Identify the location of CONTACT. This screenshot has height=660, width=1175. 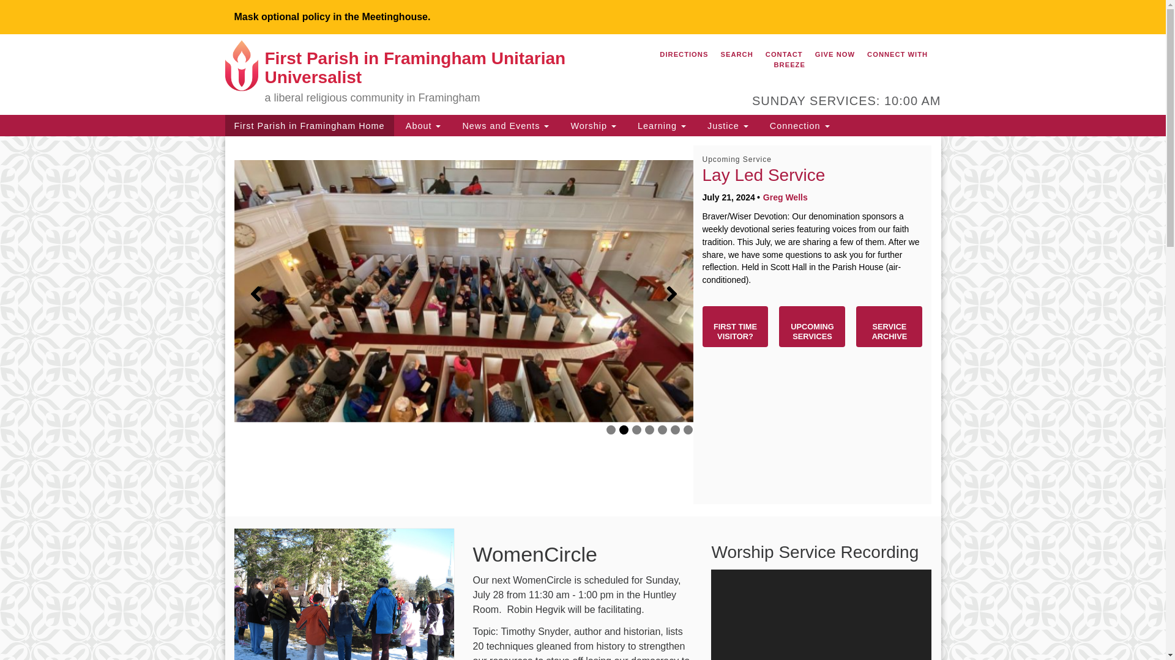
(785, 54).